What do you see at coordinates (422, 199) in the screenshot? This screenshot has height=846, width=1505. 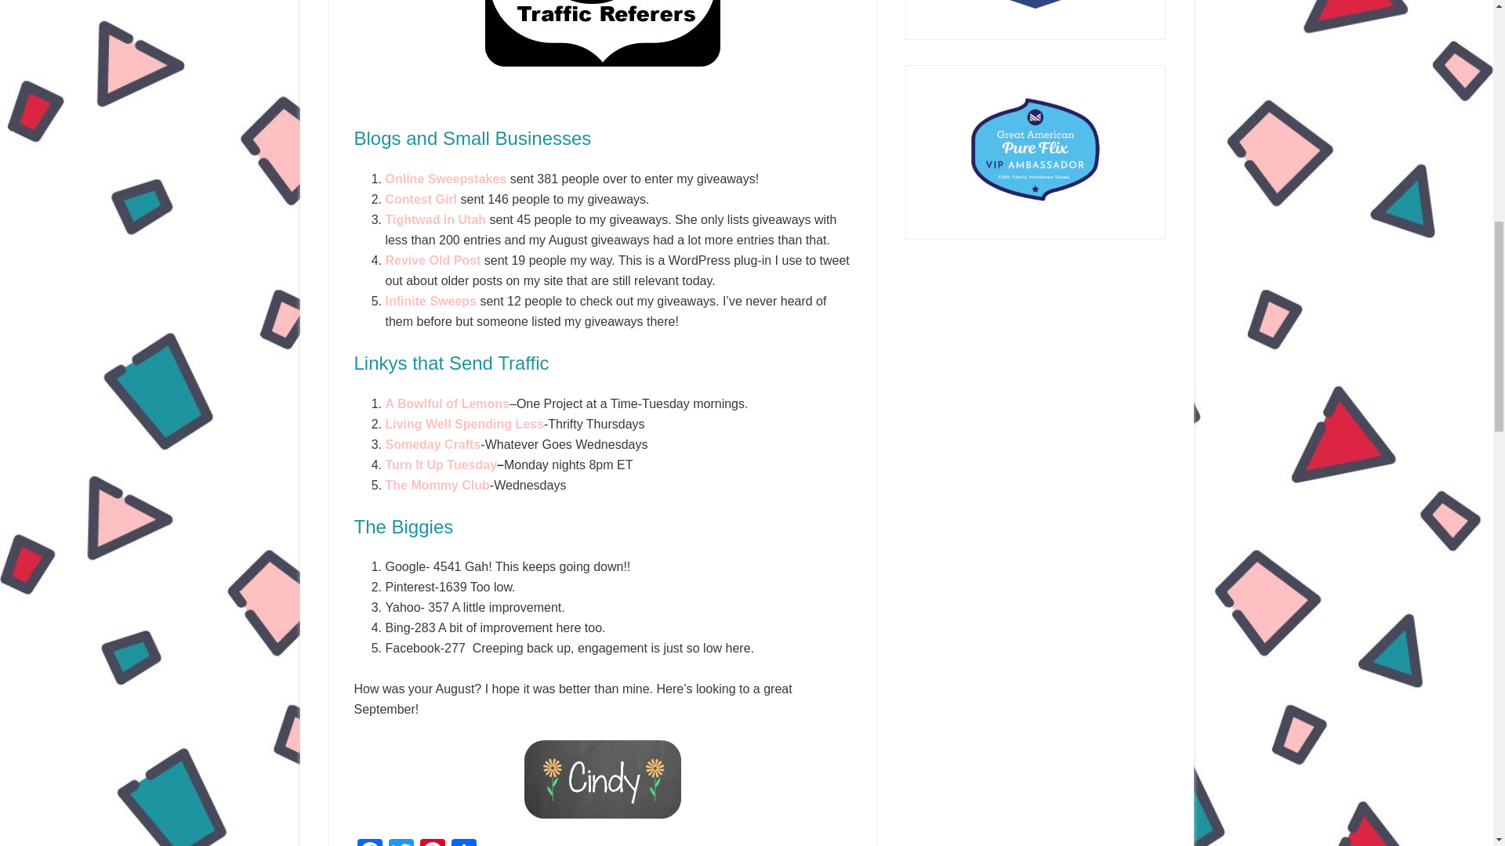 I see `Contest Girl` at bounding box center [422, 199].